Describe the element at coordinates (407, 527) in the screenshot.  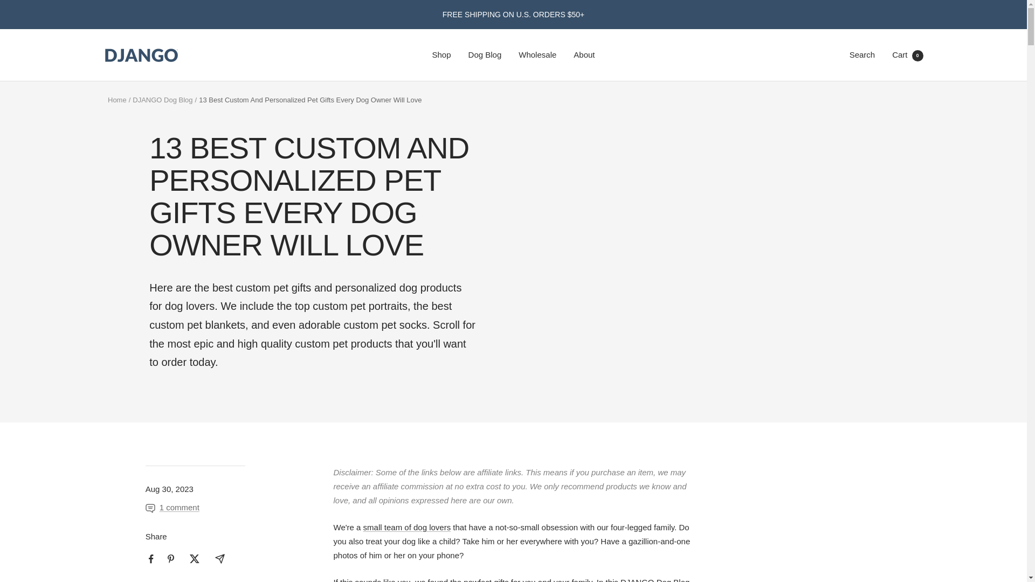
I see `DJANGO - djangobrand.com` at that location.